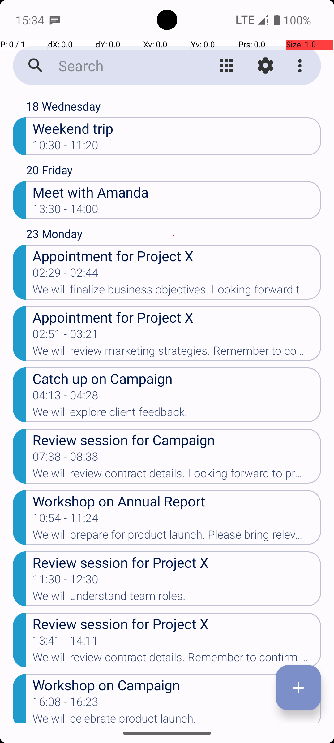 This screenshot has height=743, width=334. I want to click on 23 Monday, so click(173, 235).